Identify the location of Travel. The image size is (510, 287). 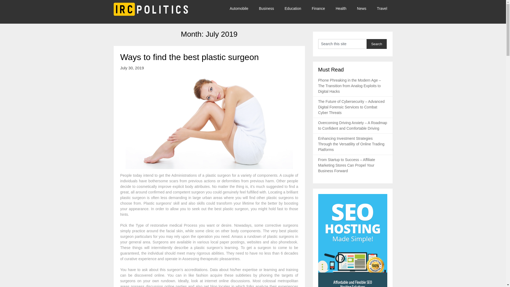
(382, 9).